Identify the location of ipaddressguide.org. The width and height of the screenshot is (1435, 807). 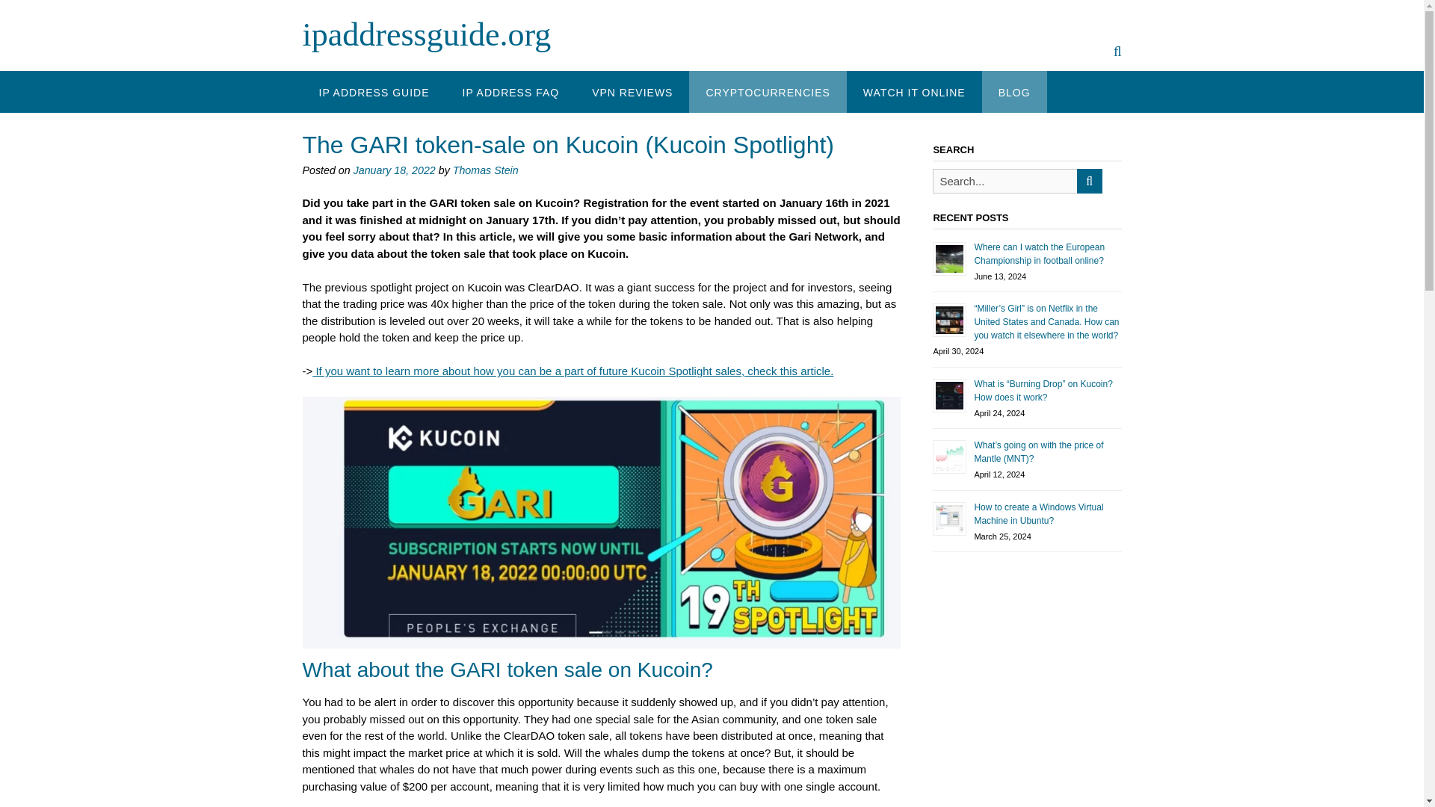
(426, 34).